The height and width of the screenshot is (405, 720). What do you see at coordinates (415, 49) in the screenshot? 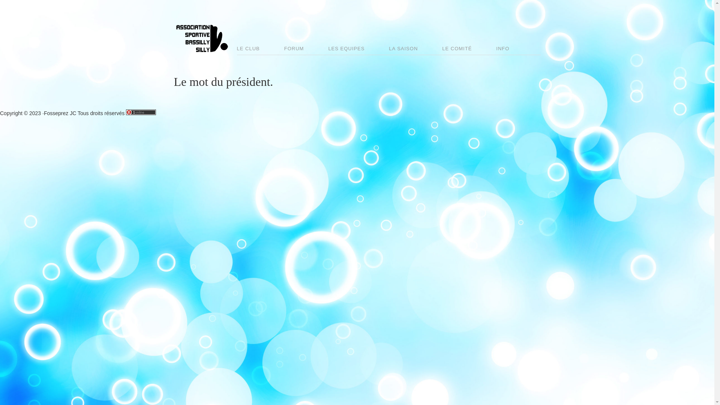
I see `LA SAISON` at bounding box center [415, 49].